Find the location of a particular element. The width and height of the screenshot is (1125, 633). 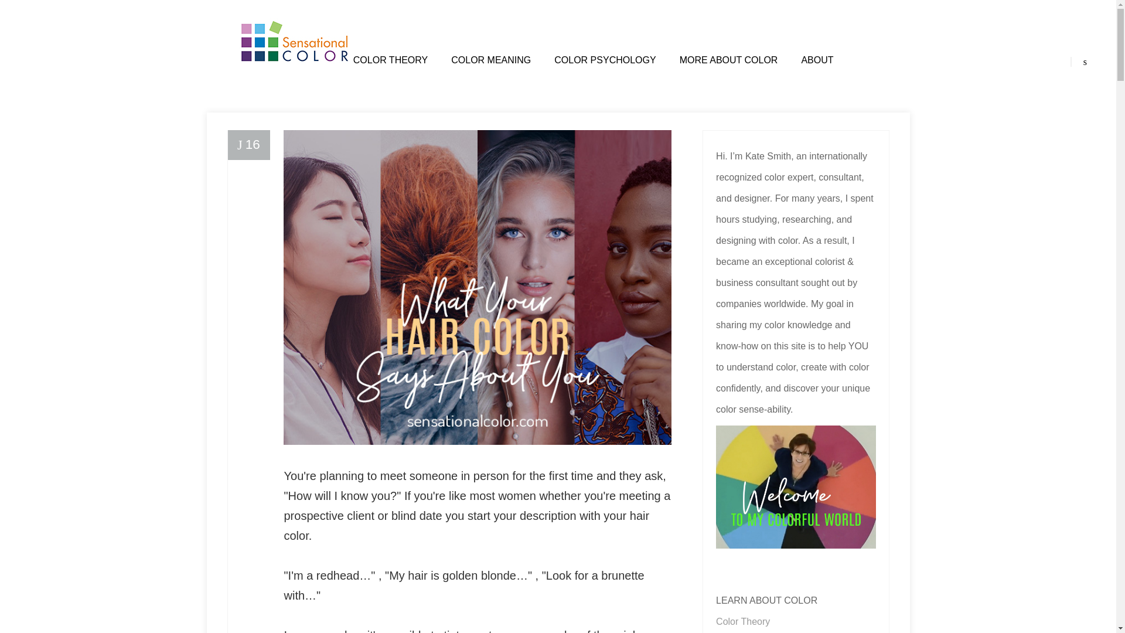

COLOR PSYCHOLOGY is located at coordinates (605, 60).